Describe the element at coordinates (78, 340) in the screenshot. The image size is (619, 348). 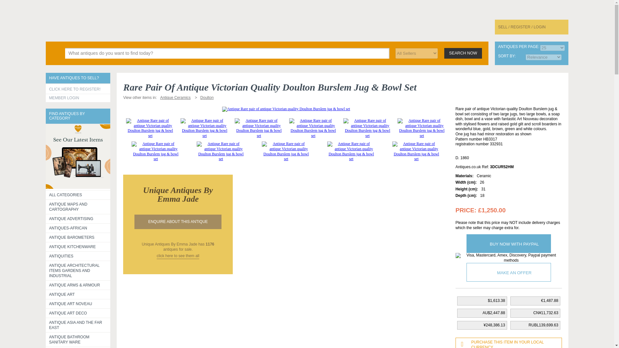
I see `ANTIQUE BATHROOM SANITARY WARE` at that location.